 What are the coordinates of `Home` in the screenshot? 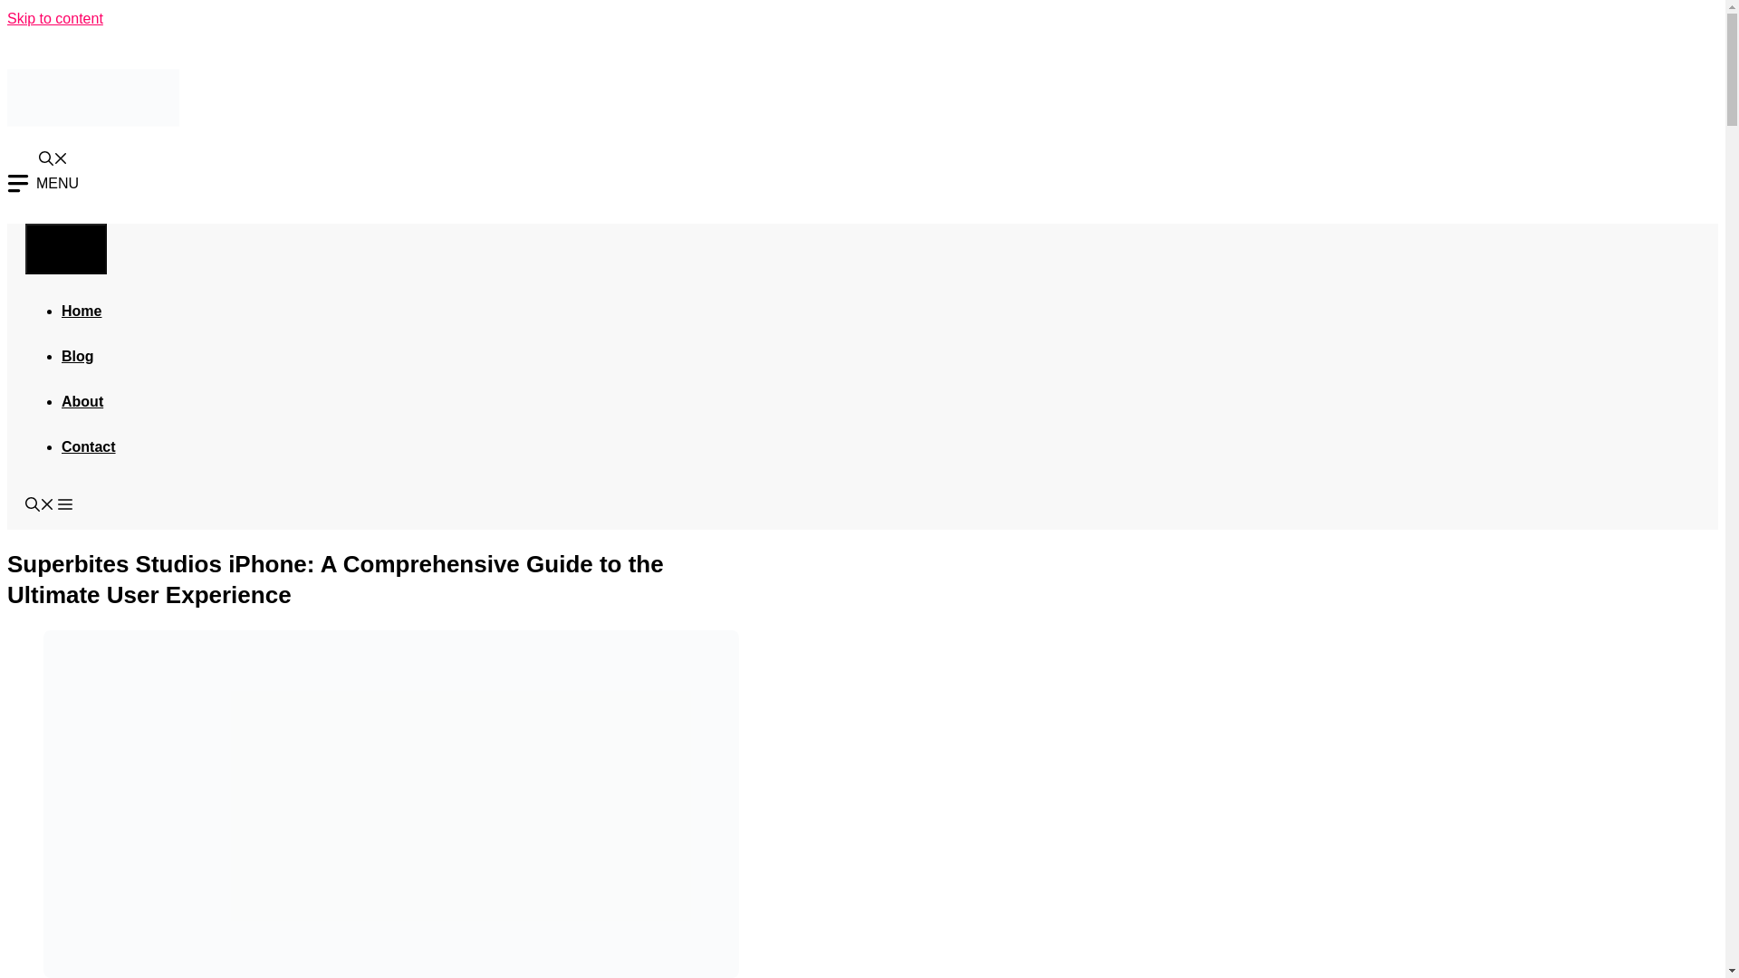 It's located at (81, 310).